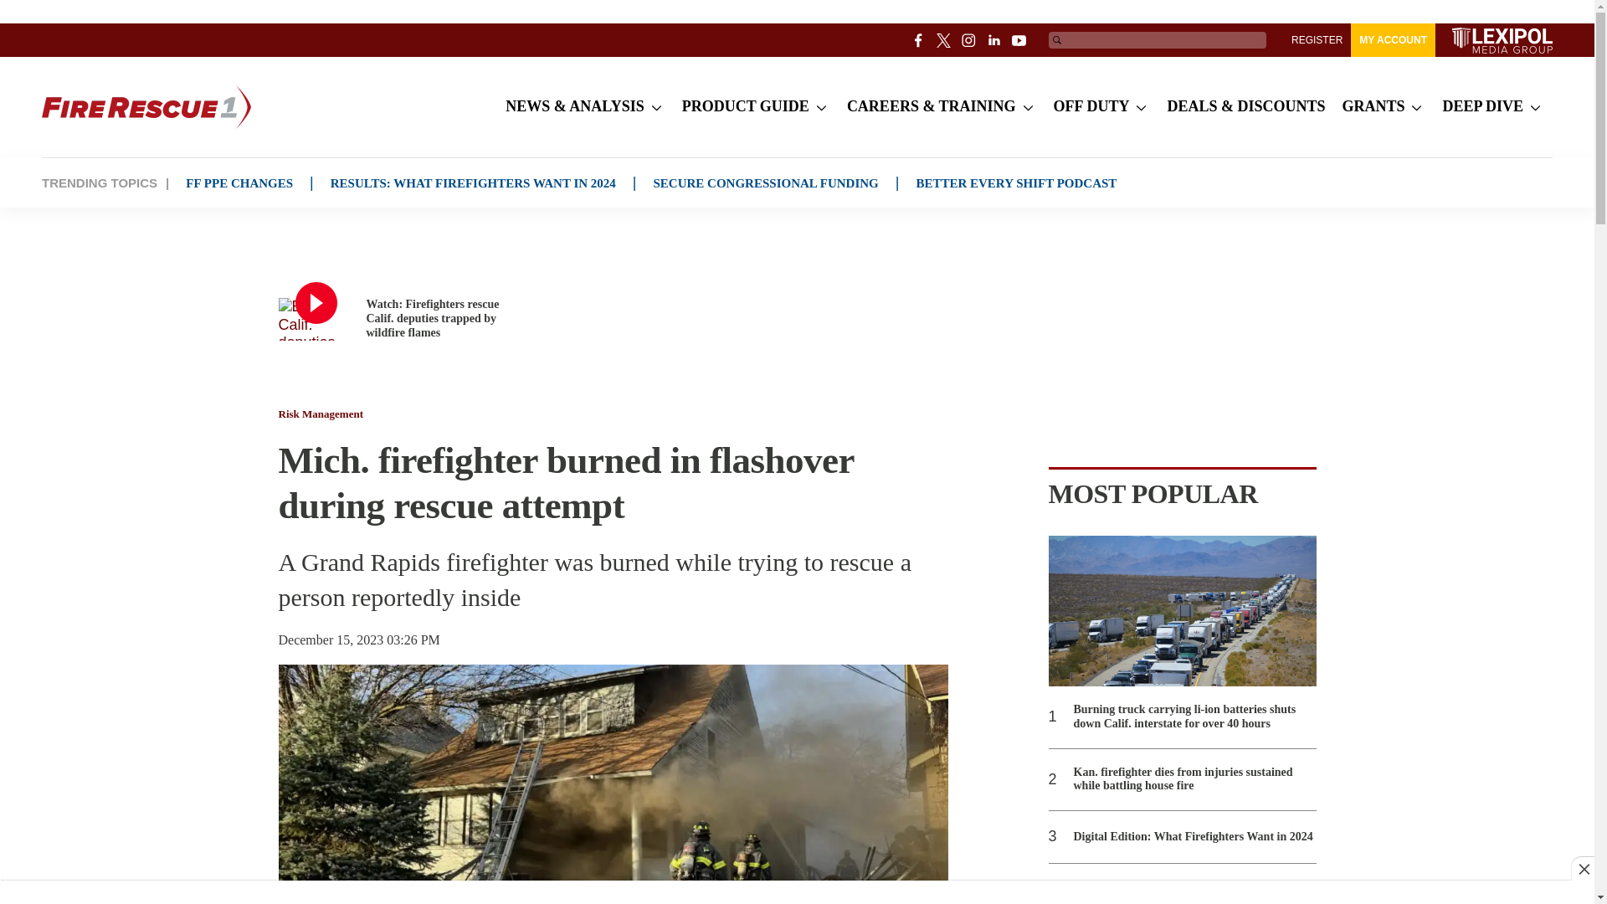 The height and width of the screenshot is (904, 1607). What do you see at coordinates (1317, 40) in the screenshot?
I see `REGISTER` at bounding box center [1317, 40].